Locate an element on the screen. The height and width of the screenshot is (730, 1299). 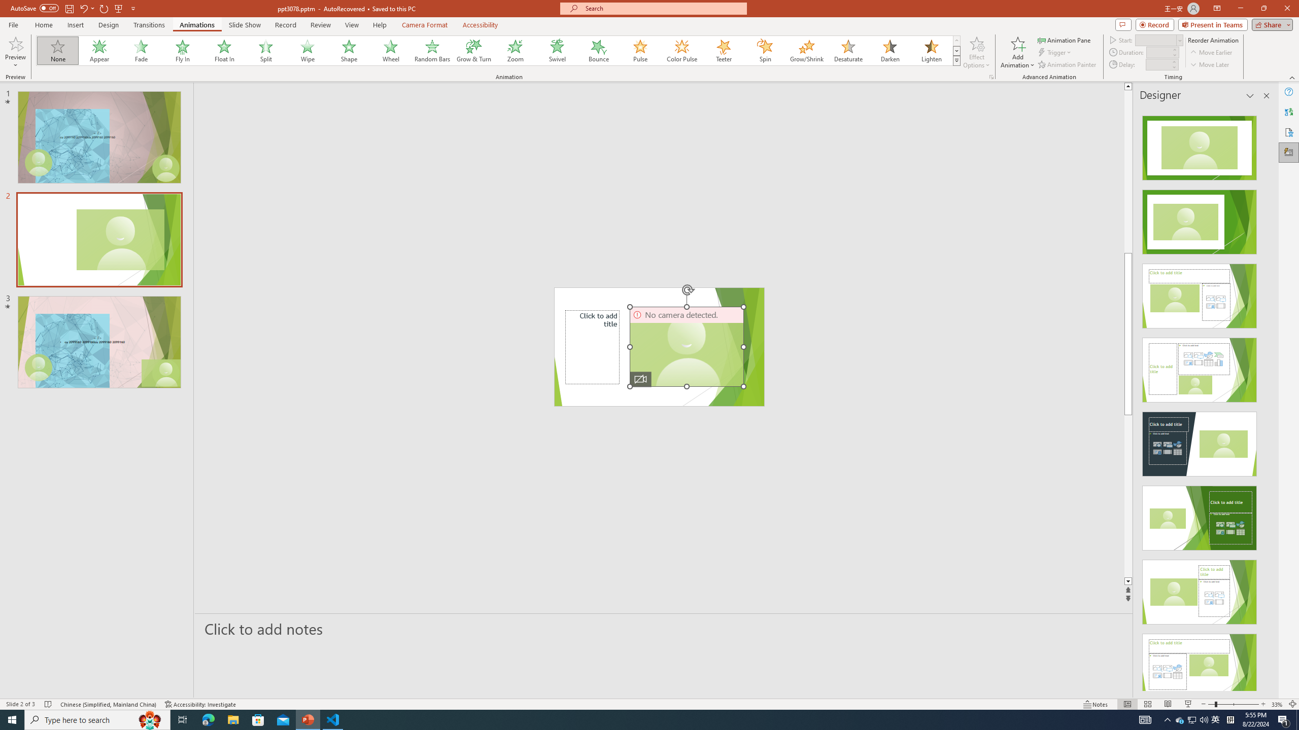
More Options... is located at coordinates (990, 77).